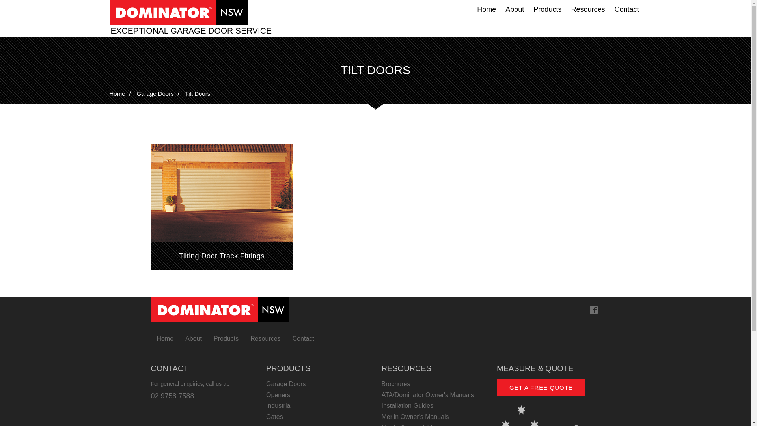  I want to click on Tilt Doors, so click(198, 94).